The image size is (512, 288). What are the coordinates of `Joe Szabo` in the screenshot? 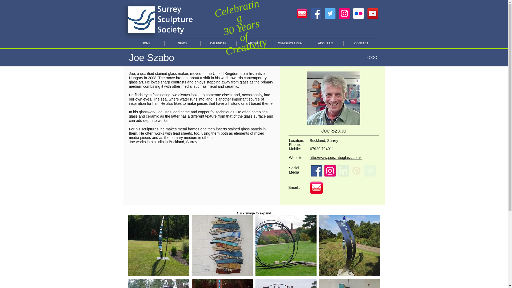 It's located at (333, 98).